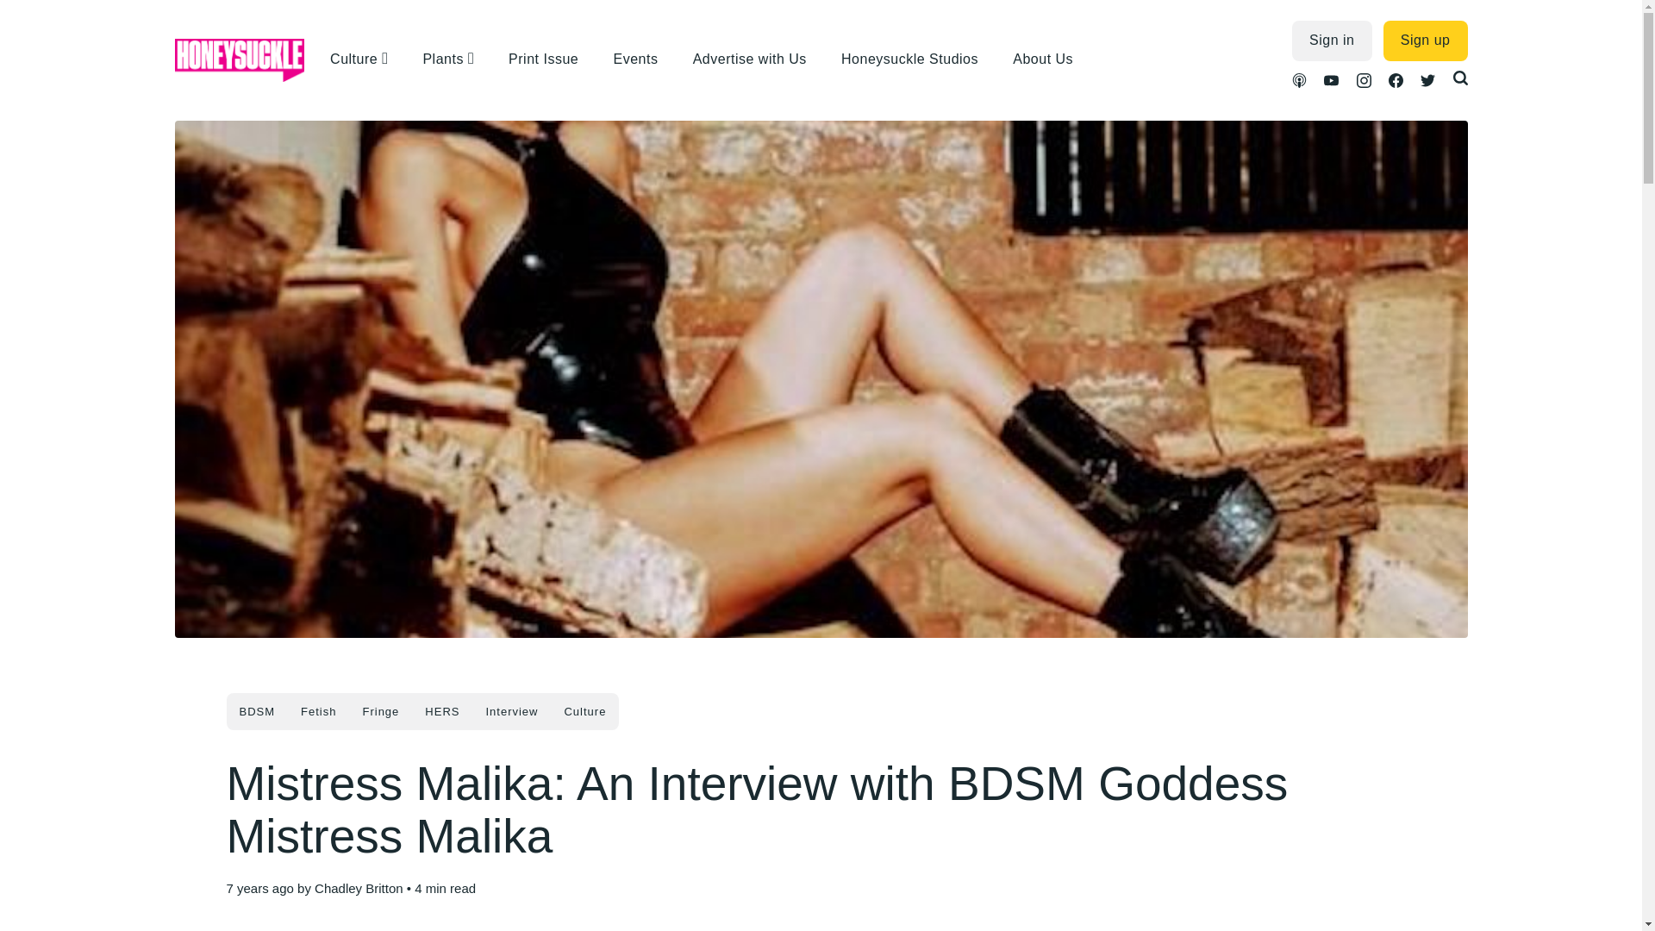 The width and height of the screenshot is (1655, 931). I want to click on Sign in, so click(1332, 41).